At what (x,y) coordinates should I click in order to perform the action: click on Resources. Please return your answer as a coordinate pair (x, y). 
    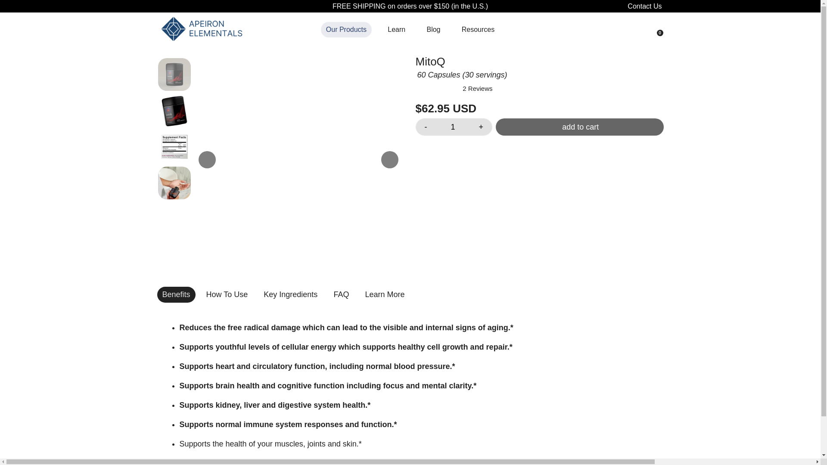
    Looking at the image, I should click on (478, 30).